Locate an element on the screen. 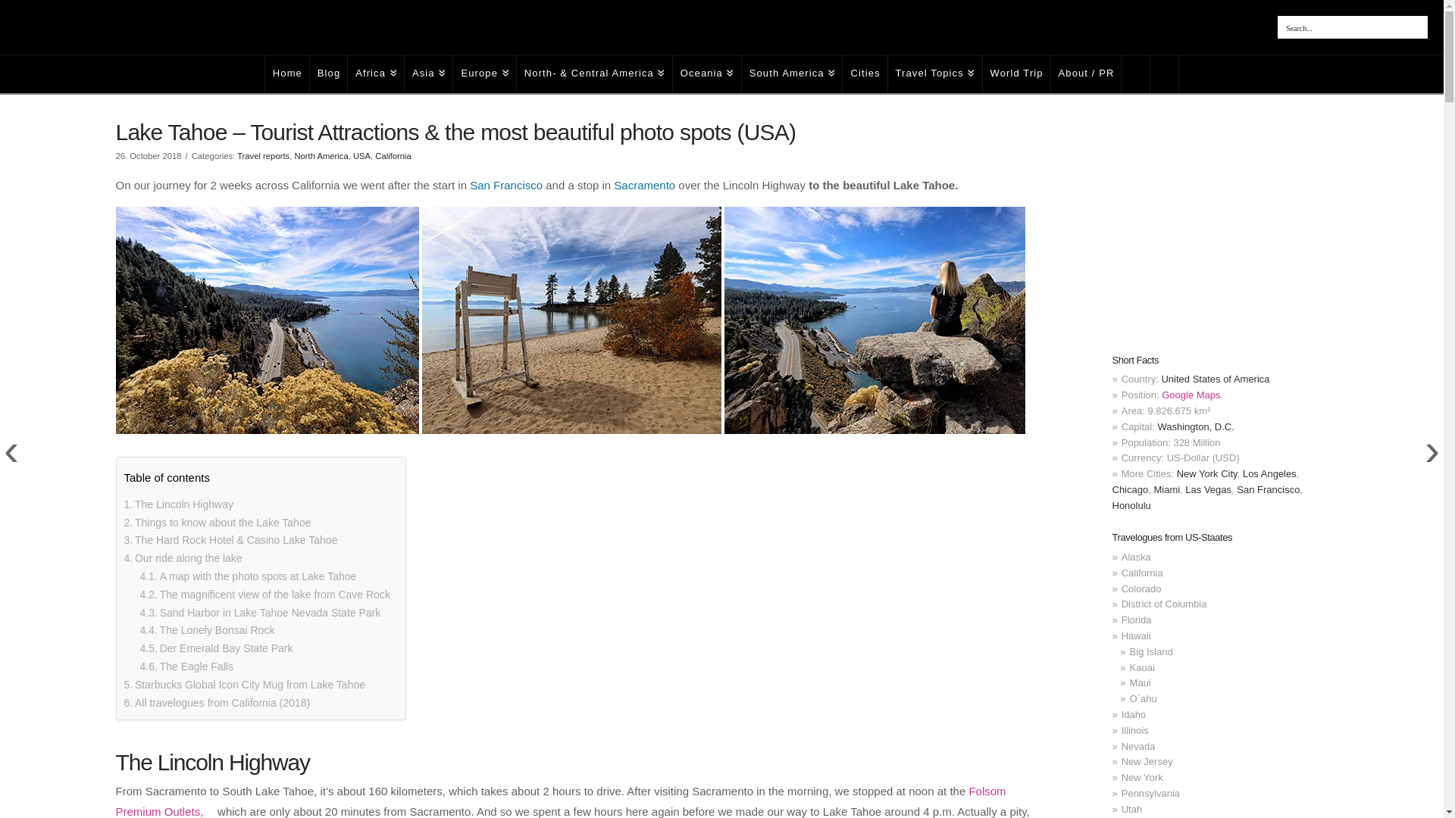 This screenshot has width=1455, height=818. Things to know about the Lake Tahoe is located at coordinates (217, 523).